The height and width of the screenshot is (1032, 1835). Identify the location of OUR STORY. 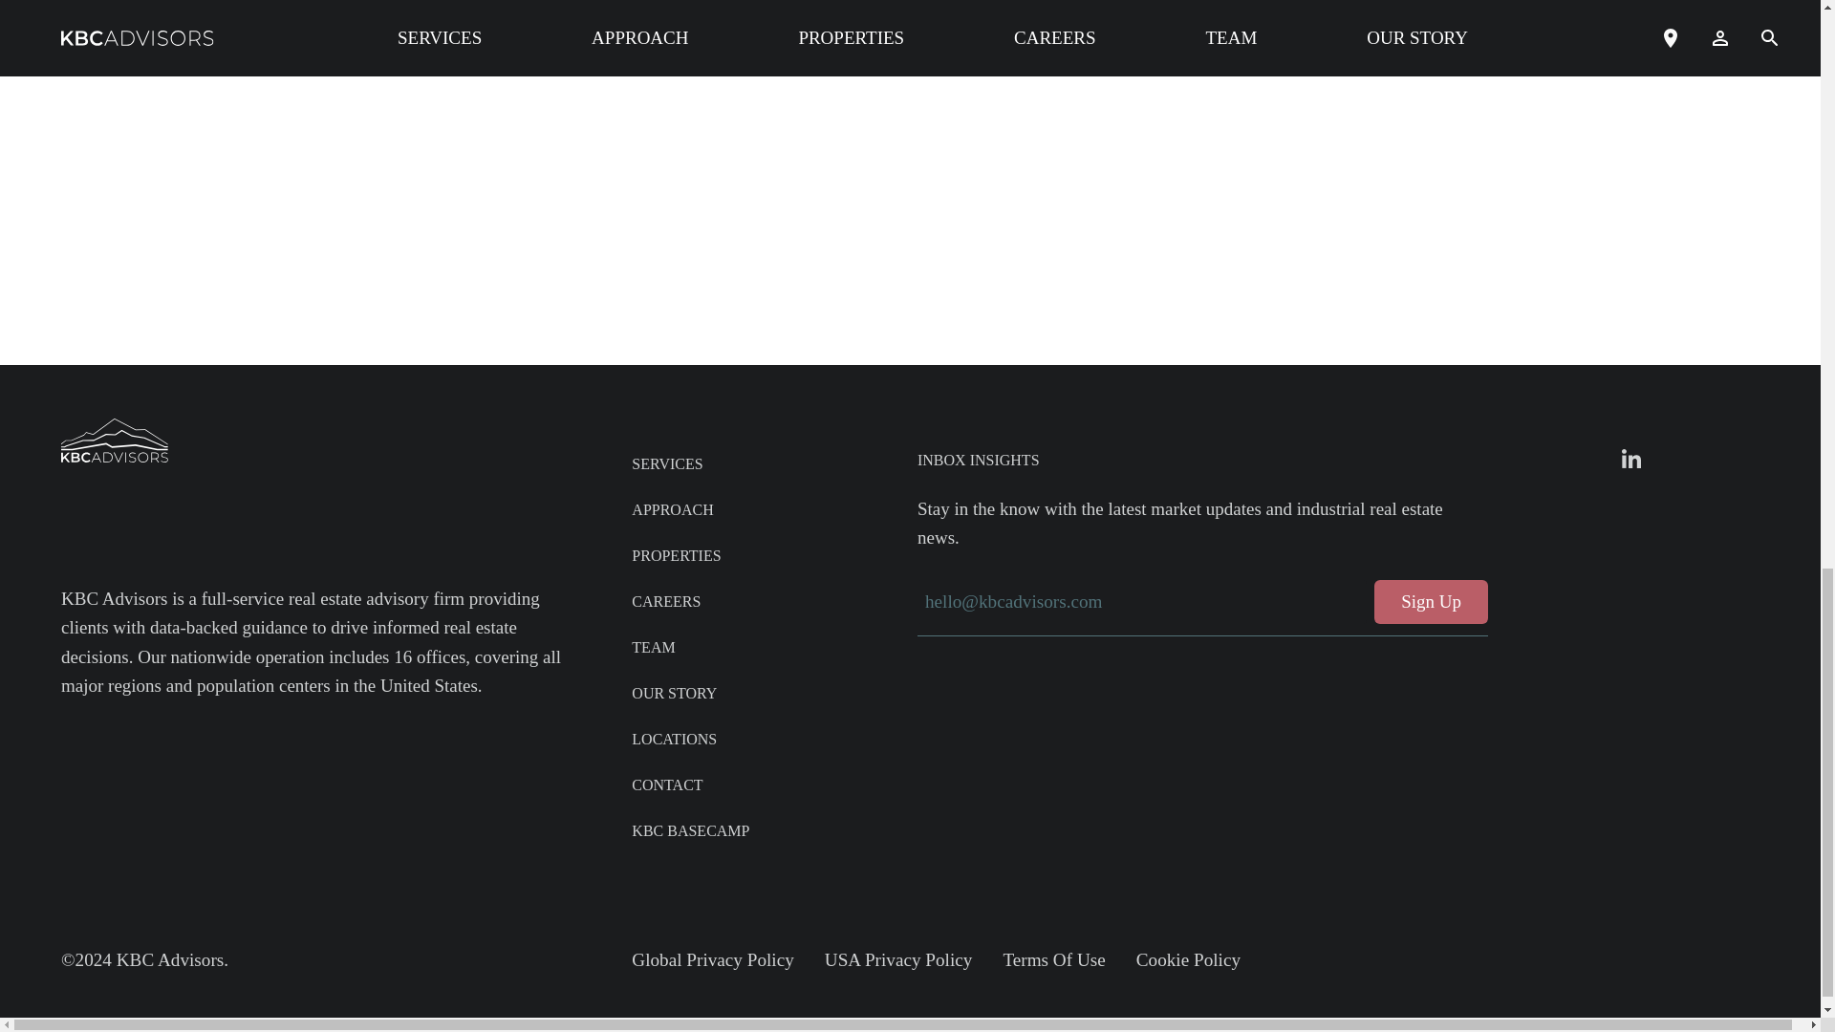
(674, 694).